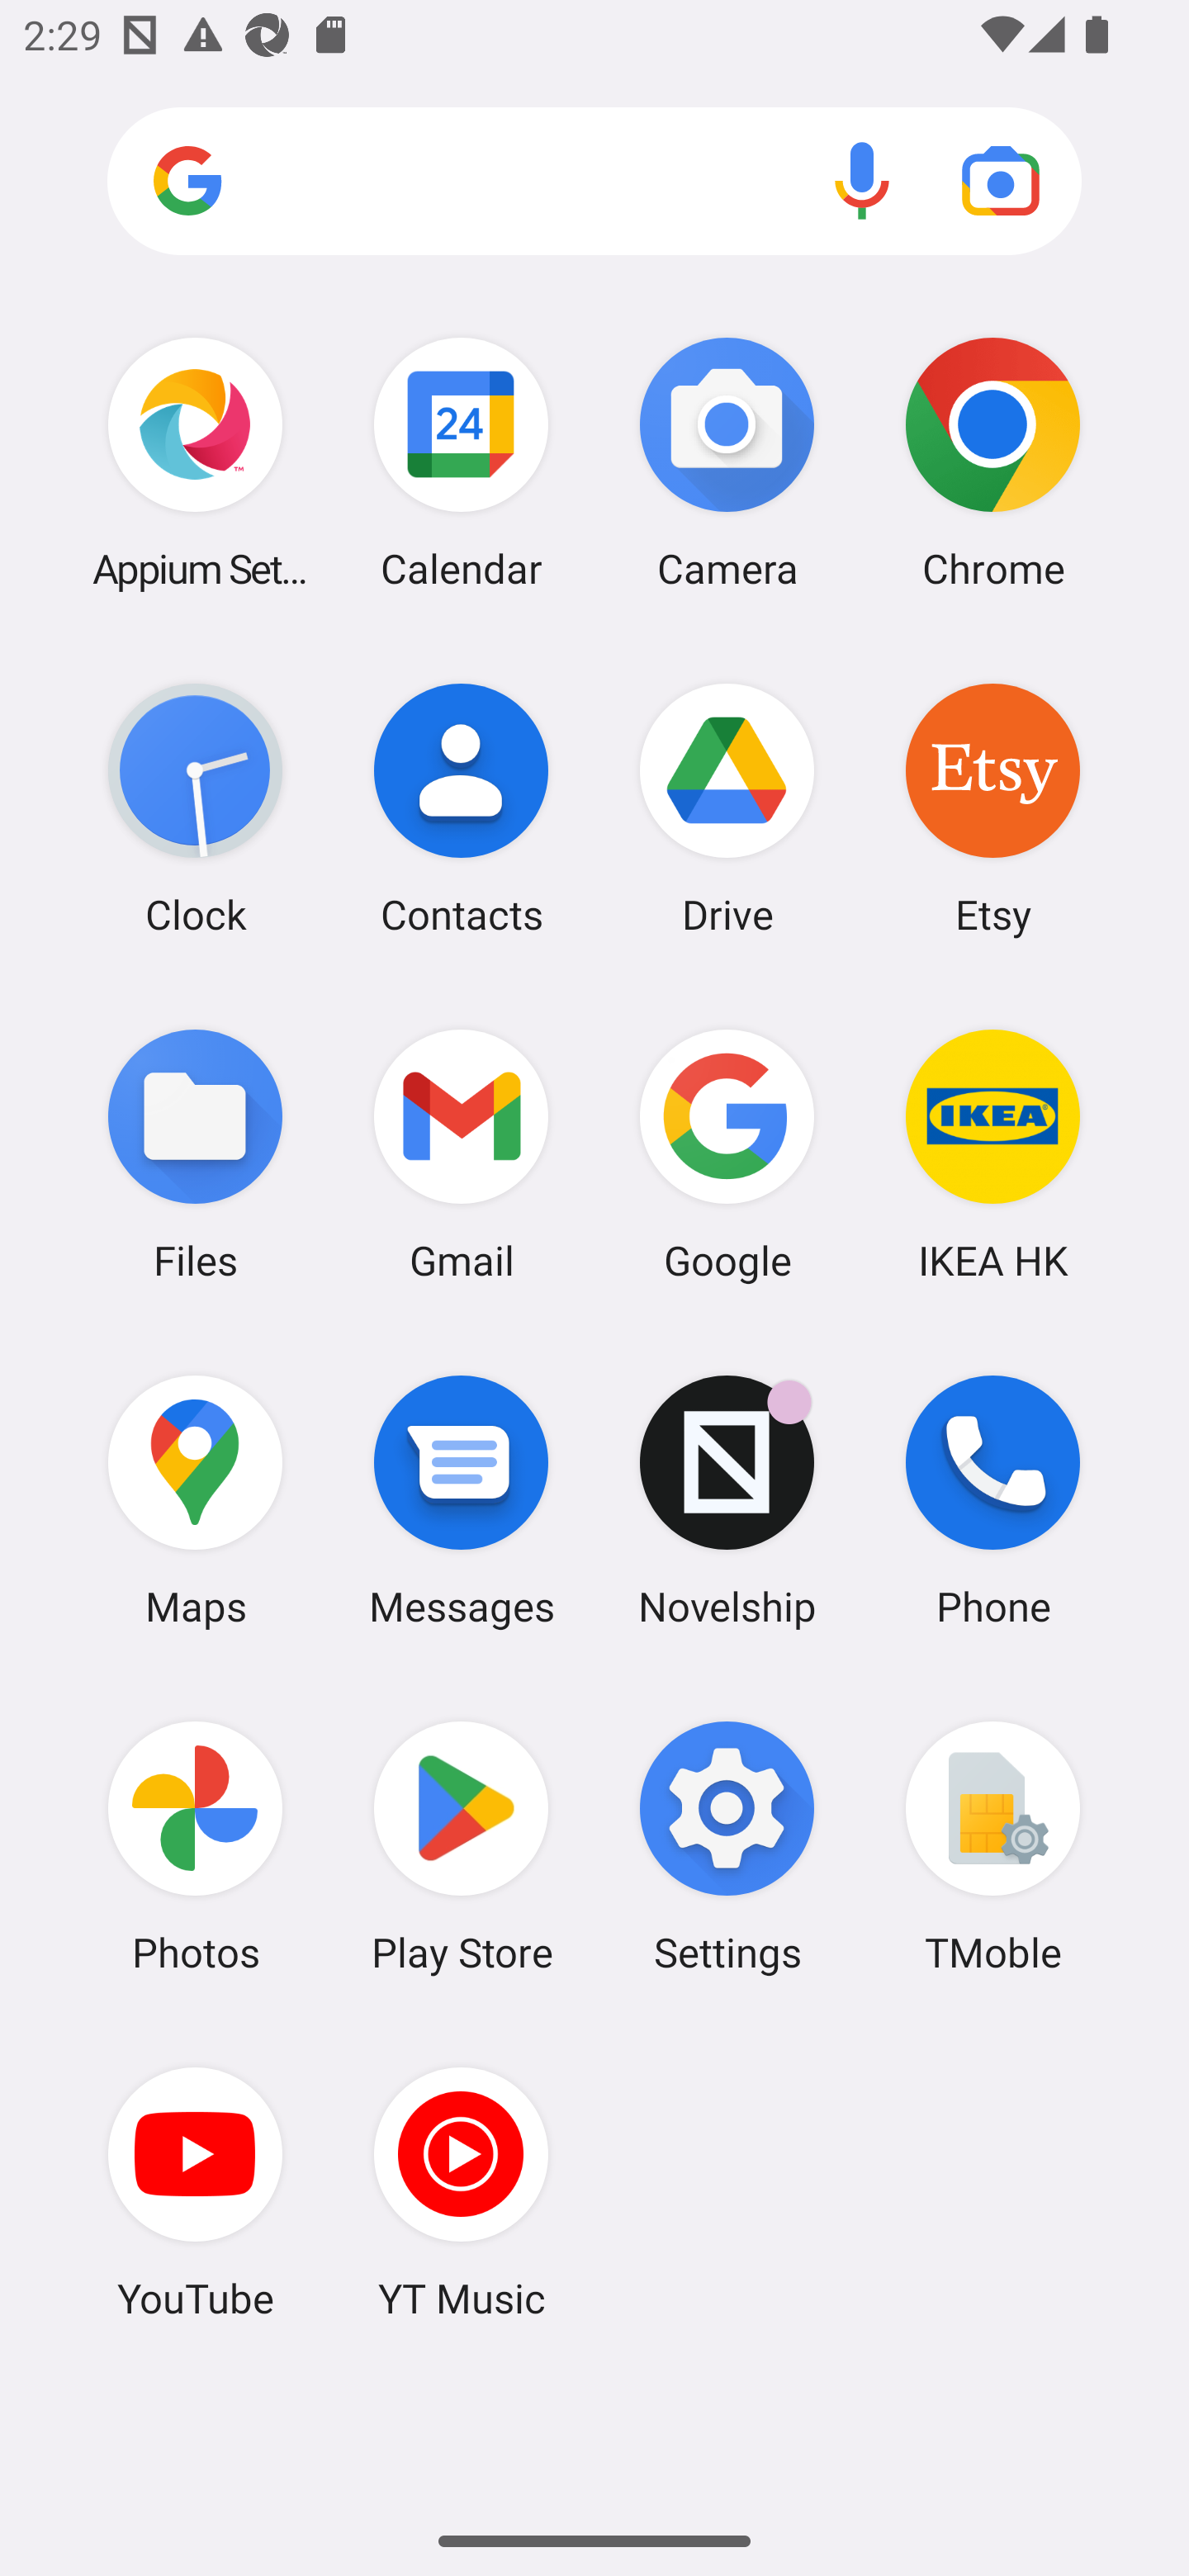 Image resolution: width=1189 pixels, height=2576 pixels. What do you see at coordinates (992, 808) in the screenshot?
I see `Etsy` at bounding box center [992, 808].